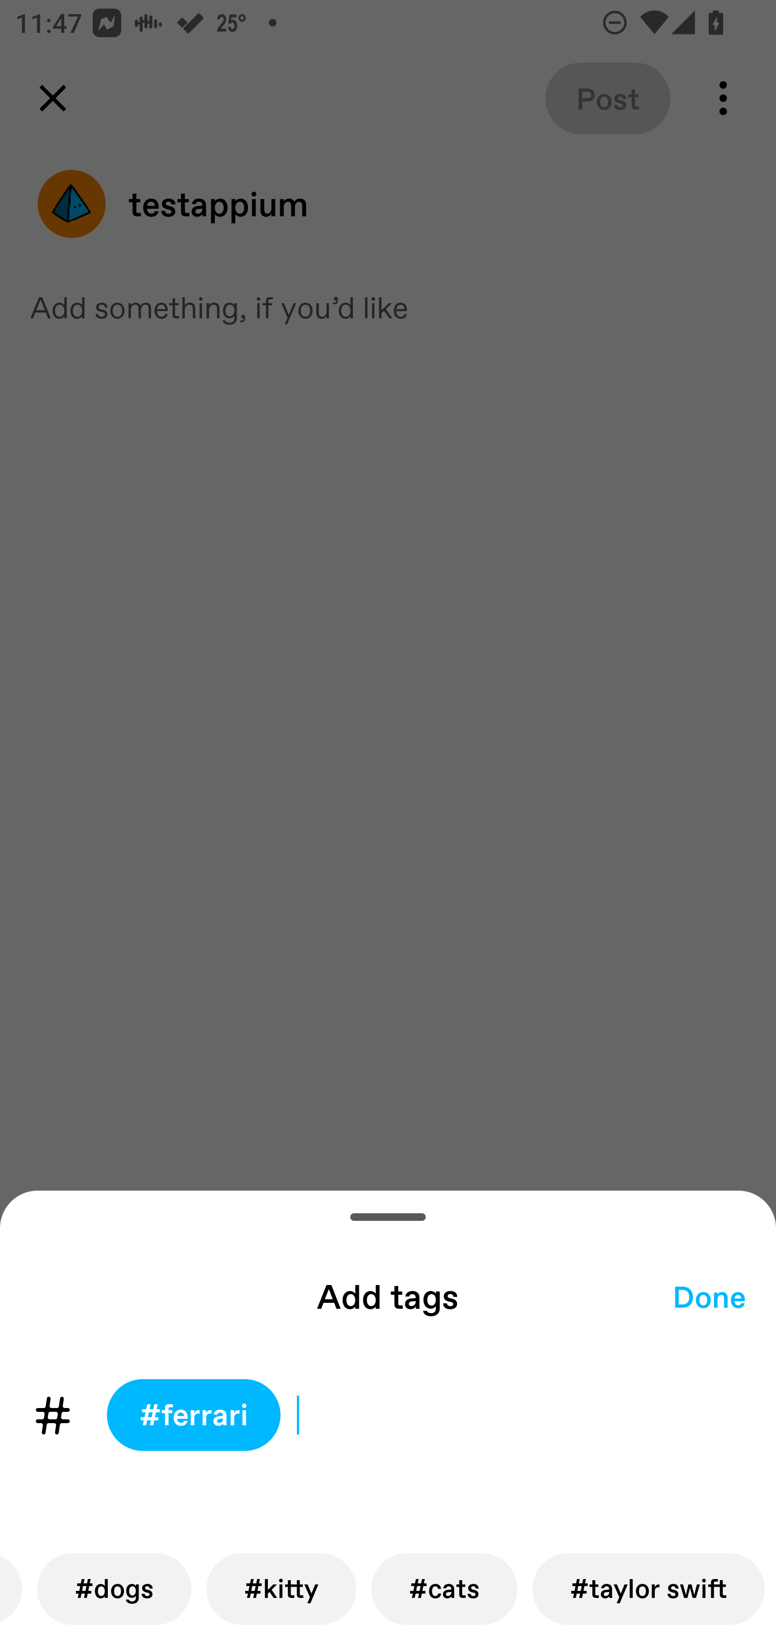 The width and height of the screenshot is (776, 1640). Describe the element at coordinates (281, 1589) in the screenshot. I see `#kitty` at that location.